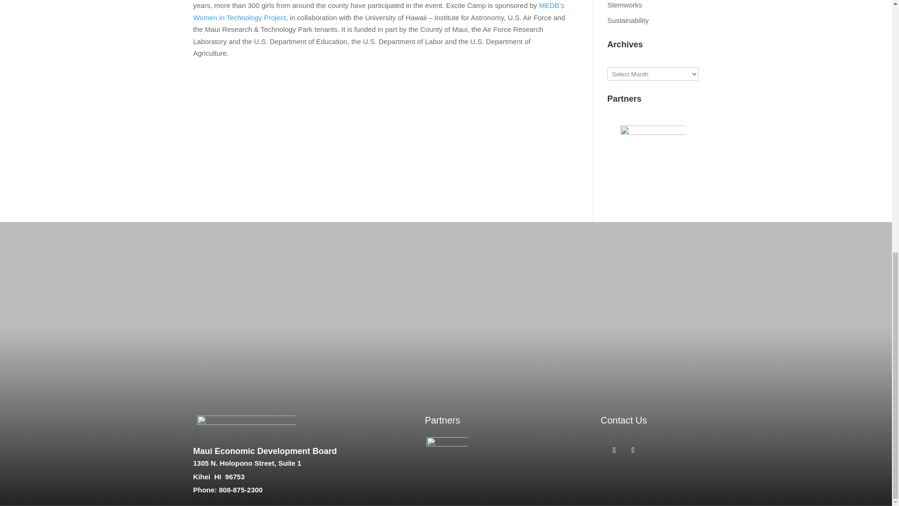  Describe the element at coordinates (378, 11) in the screenshot. I see `Women in Technology project` at that location.